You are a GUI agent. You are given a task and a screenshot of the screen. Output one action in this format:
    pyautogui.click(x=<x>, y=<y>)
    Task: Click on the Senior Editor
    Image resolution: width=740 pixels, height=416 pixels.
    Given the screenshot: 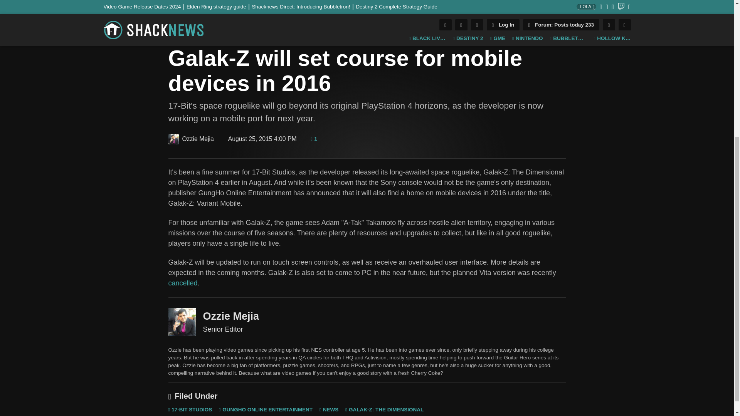 What is the action you would take?
    pyautogui.click(x=182, y=322)
    